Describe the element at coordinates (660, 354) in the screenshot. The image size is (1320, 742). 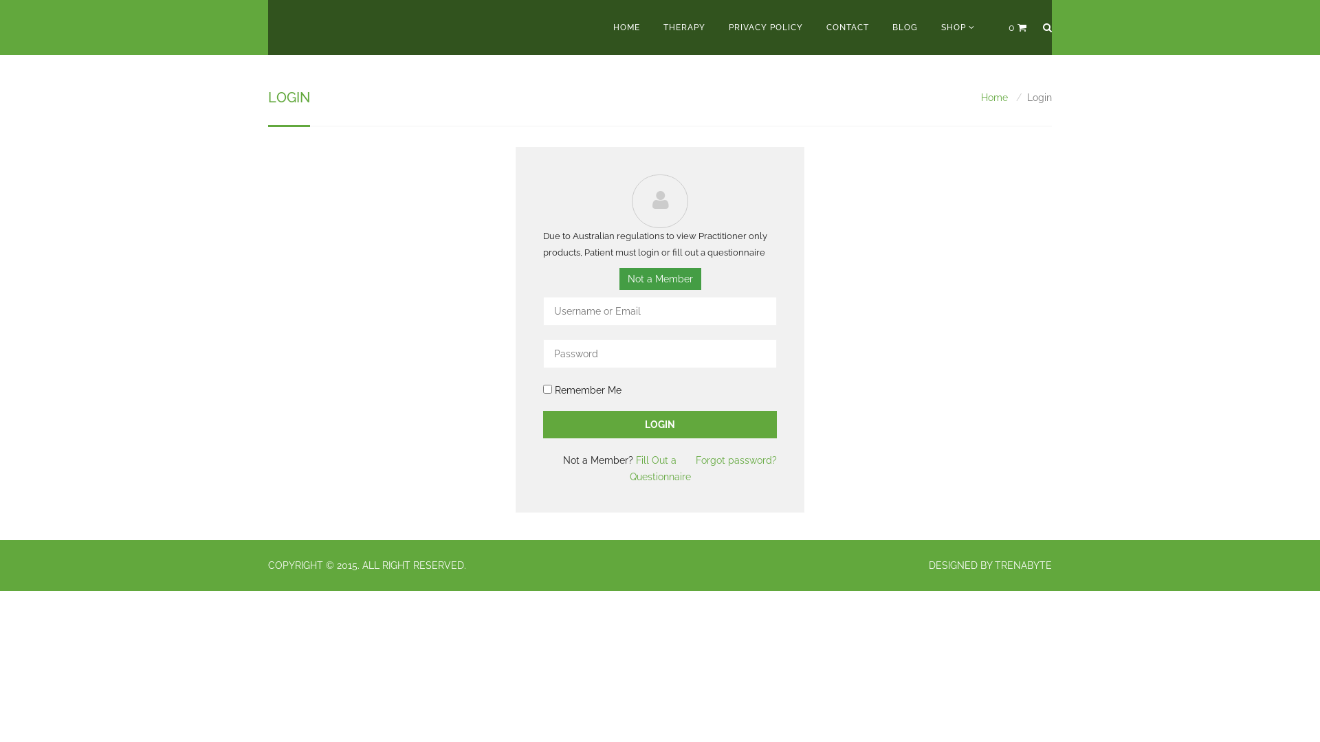
I see `Password` at that location.